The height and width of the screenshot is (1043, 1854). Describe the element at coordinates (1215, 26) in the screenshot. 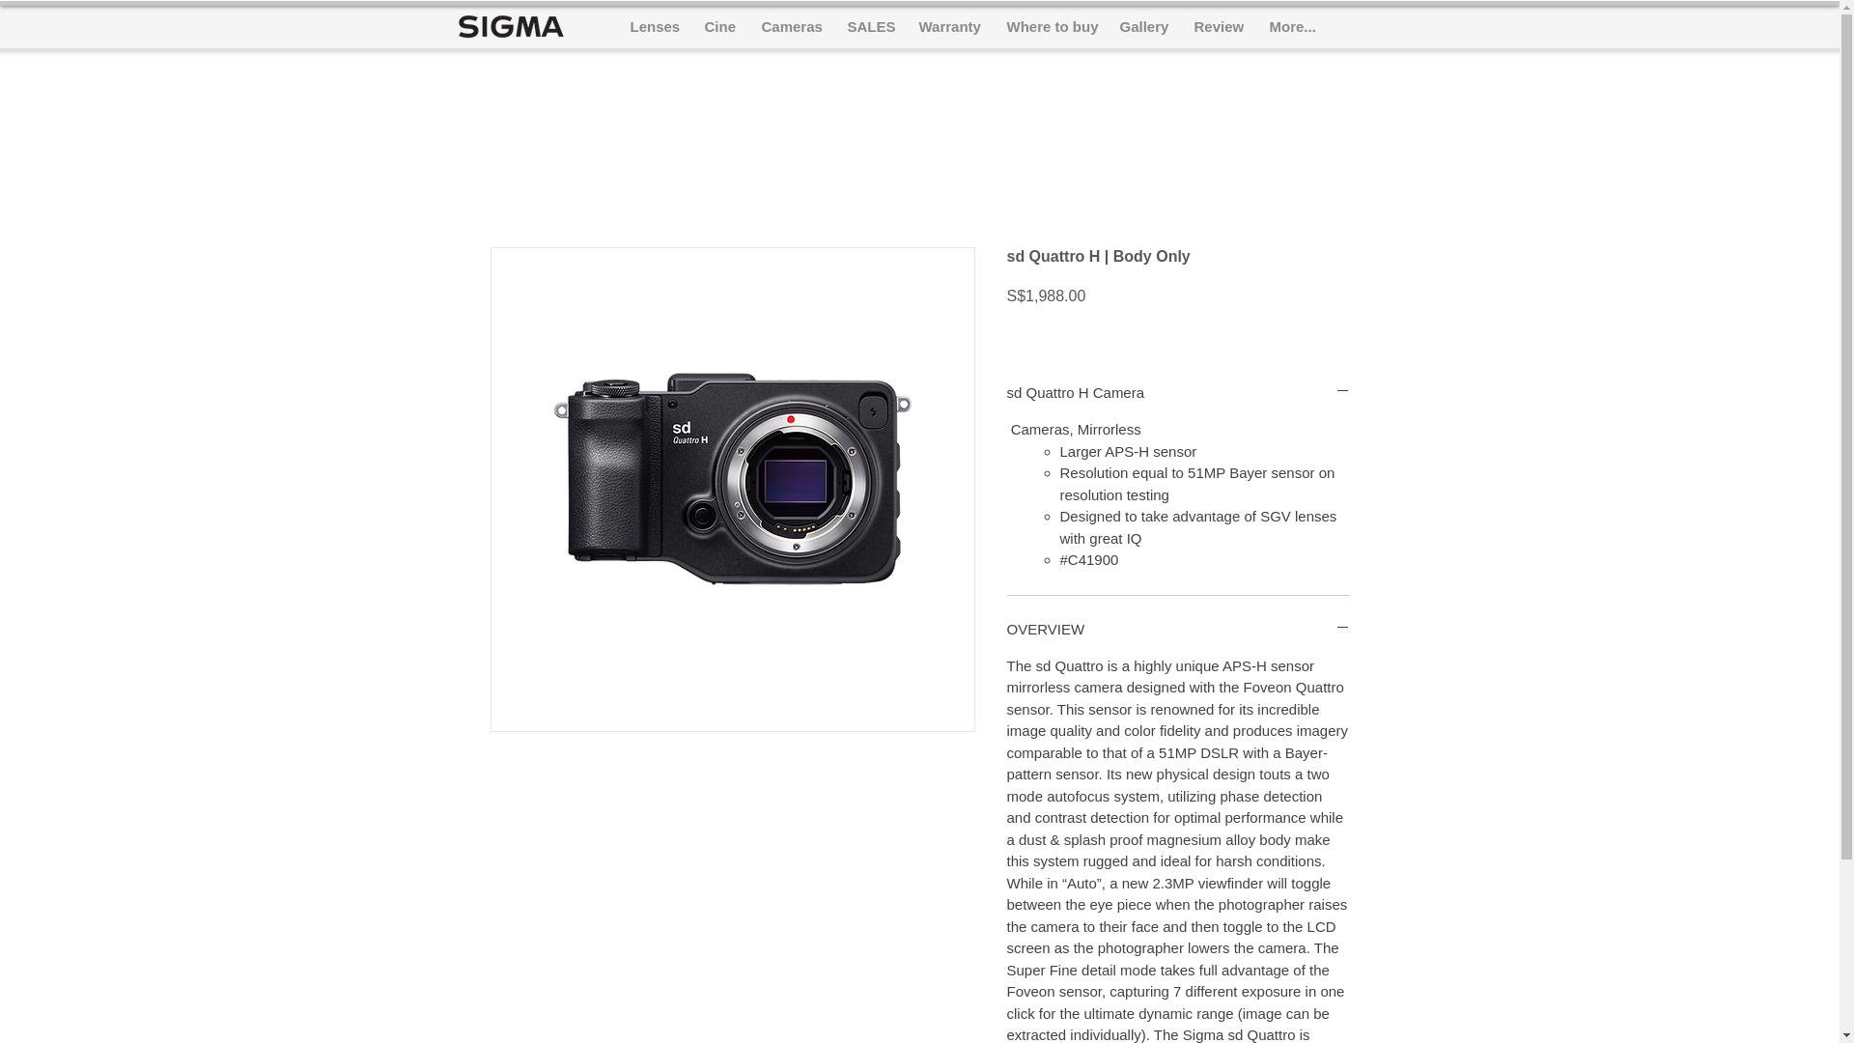

I see `Review` at that location.